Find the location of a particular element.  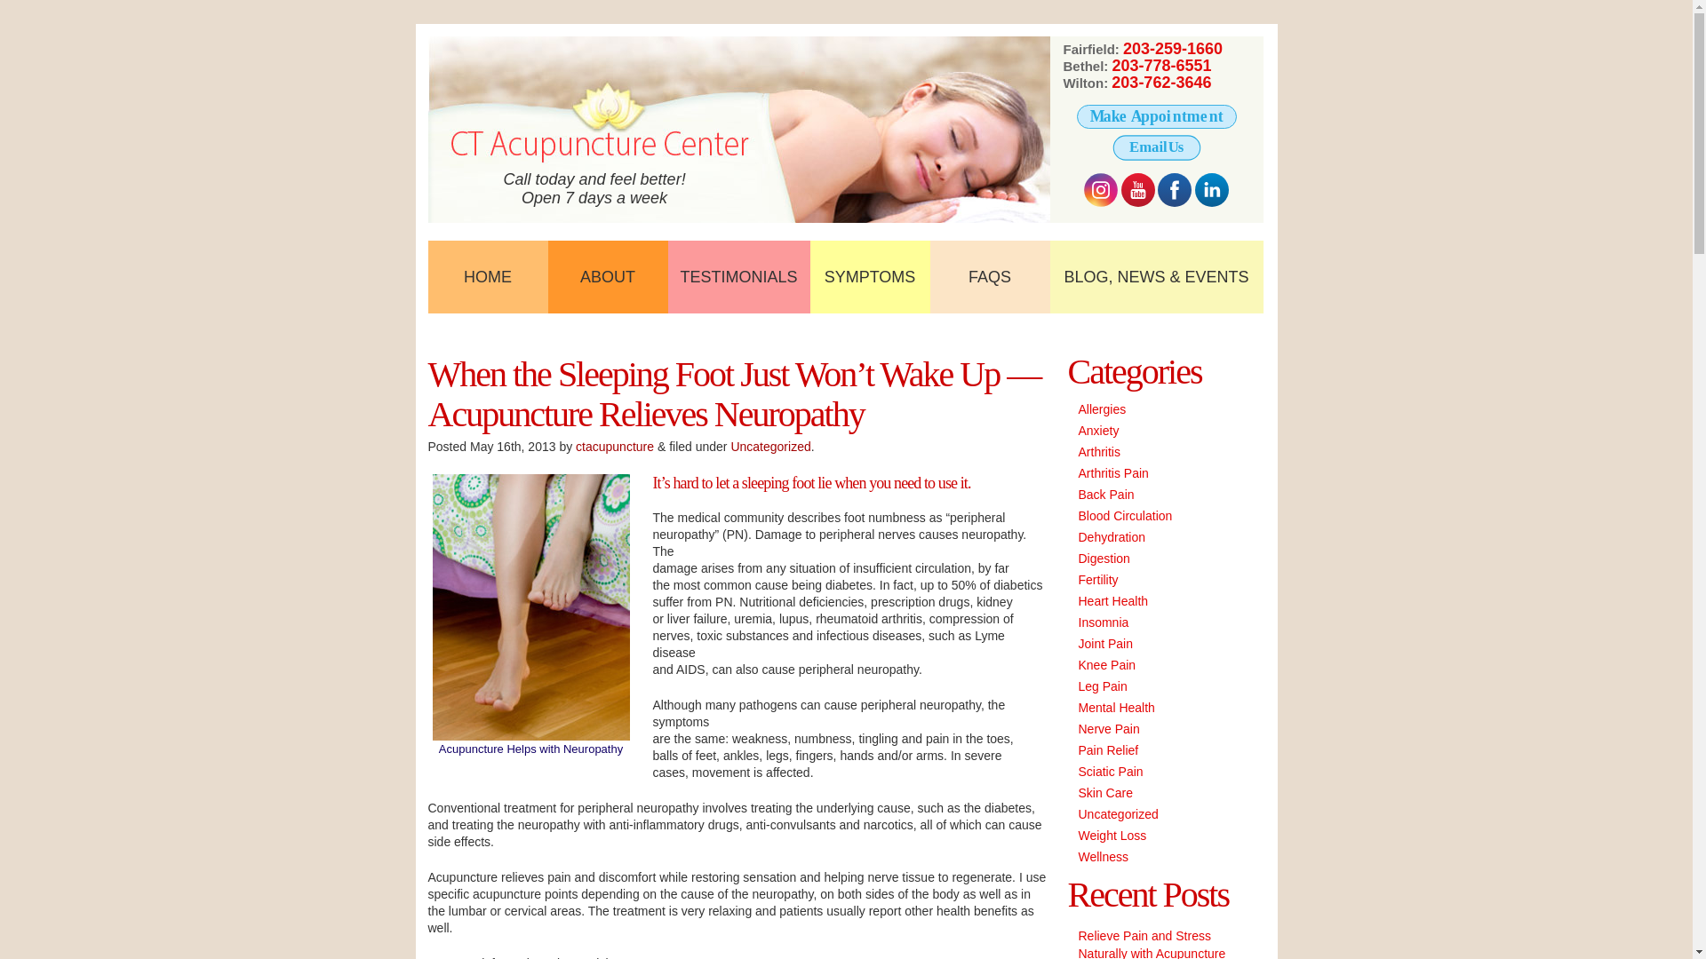

youtube is located at coordinates (1137, 190).